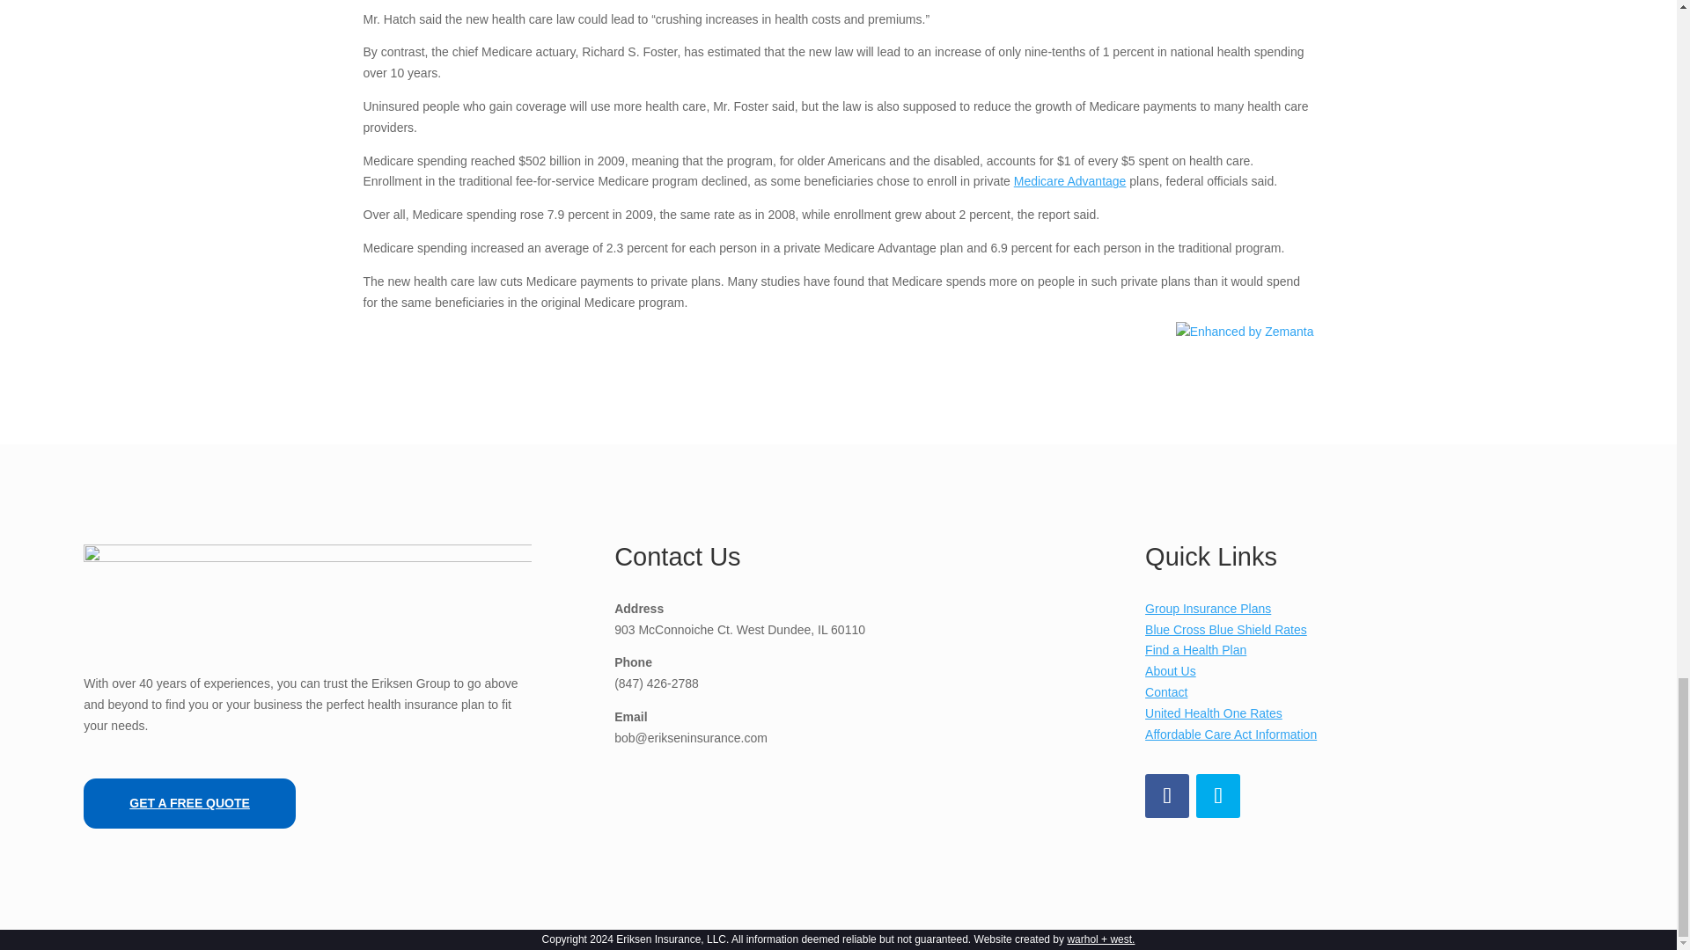 This screenshot has height=950, width=1690. Describe the element at coordinates (1218, 795) in the screenshot. I see `Follow on Twitter` at that location.